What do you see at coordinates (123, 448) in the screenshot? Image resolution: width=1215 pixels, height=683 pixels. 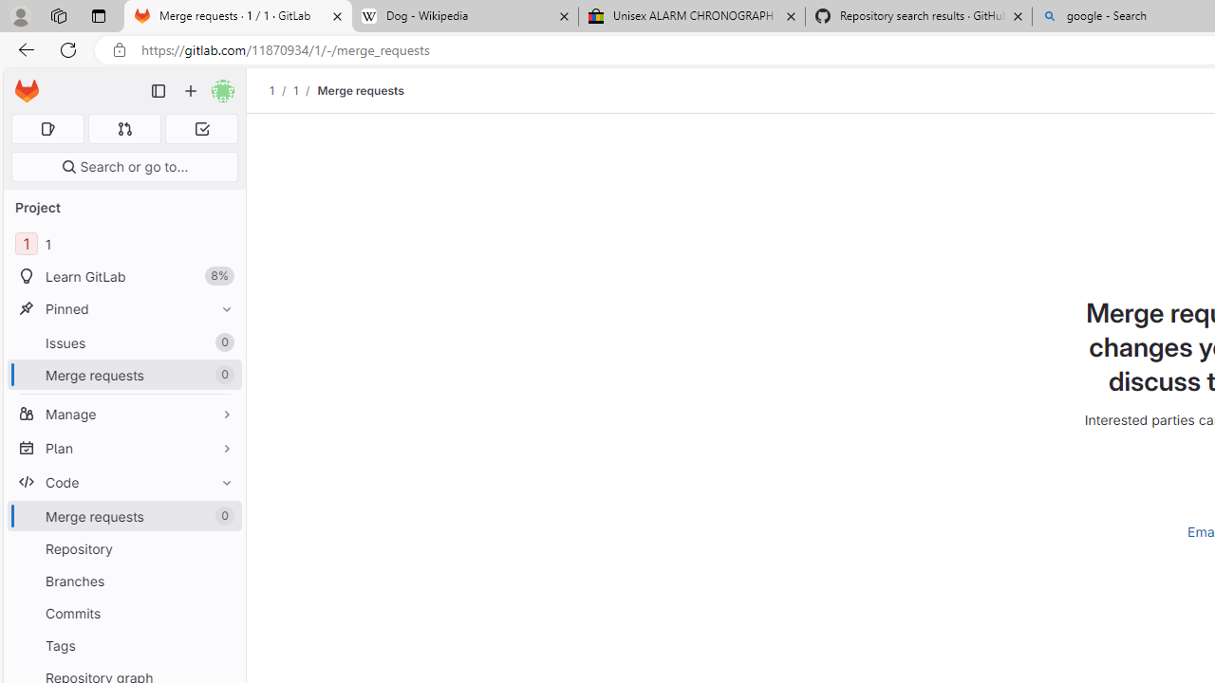 I see `Plan` at bounding box center [123, 448].